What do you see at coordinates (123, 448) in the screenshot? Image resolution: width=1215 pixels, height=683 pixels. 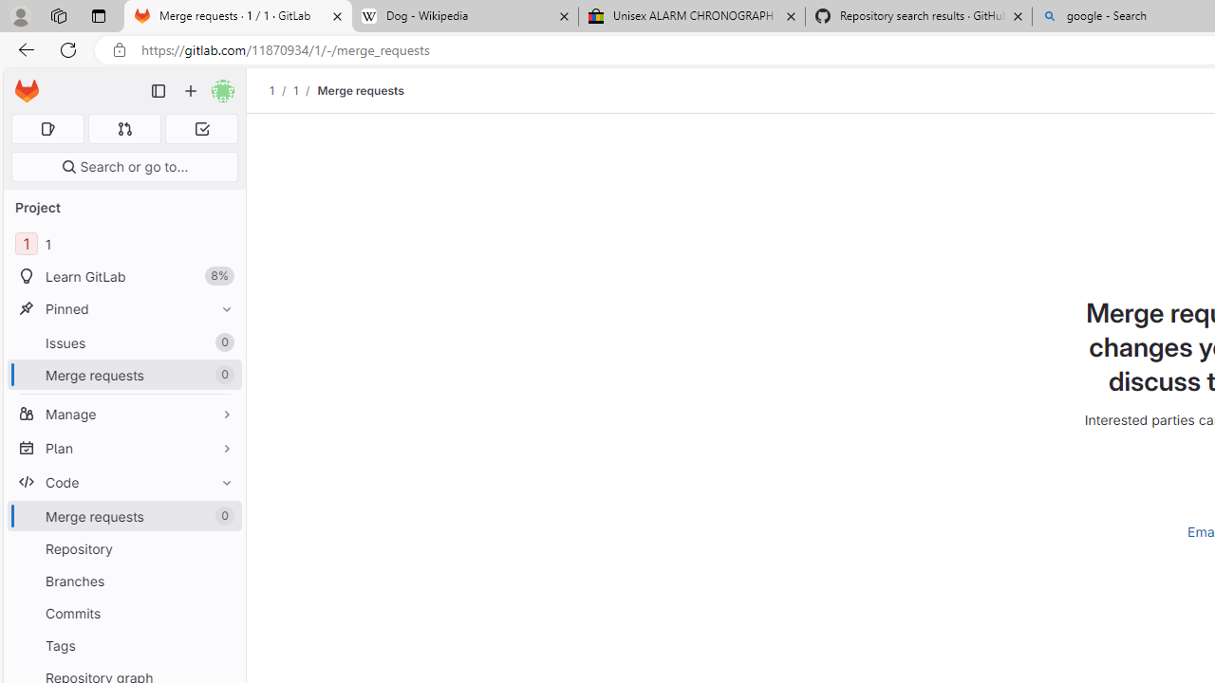 I see `Plan` at bounding box center [123, 448].